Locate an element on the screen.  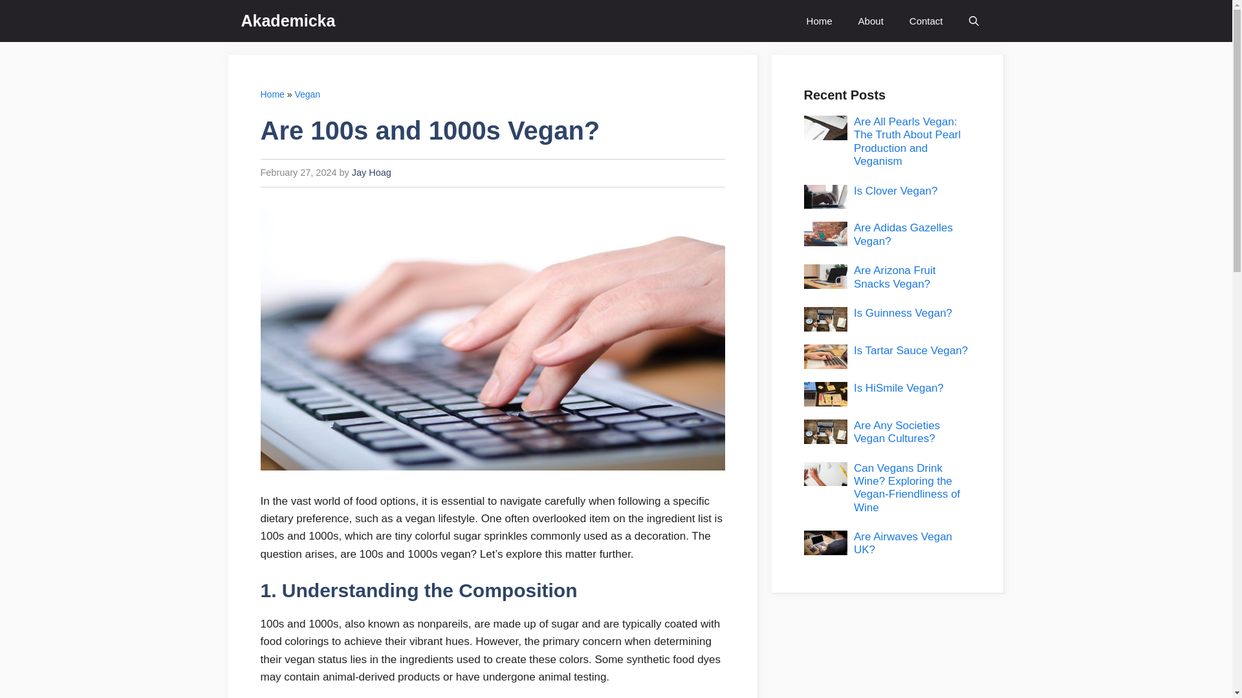
About is located at coordinates (871, 21).